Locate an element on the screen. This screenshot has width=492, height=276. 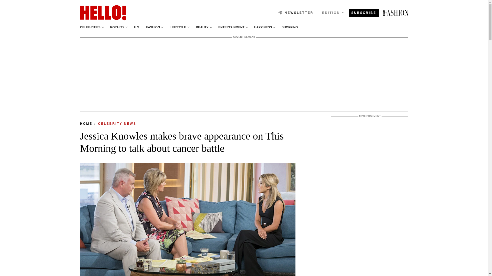
FASHION is located at coordinates (153, 27).